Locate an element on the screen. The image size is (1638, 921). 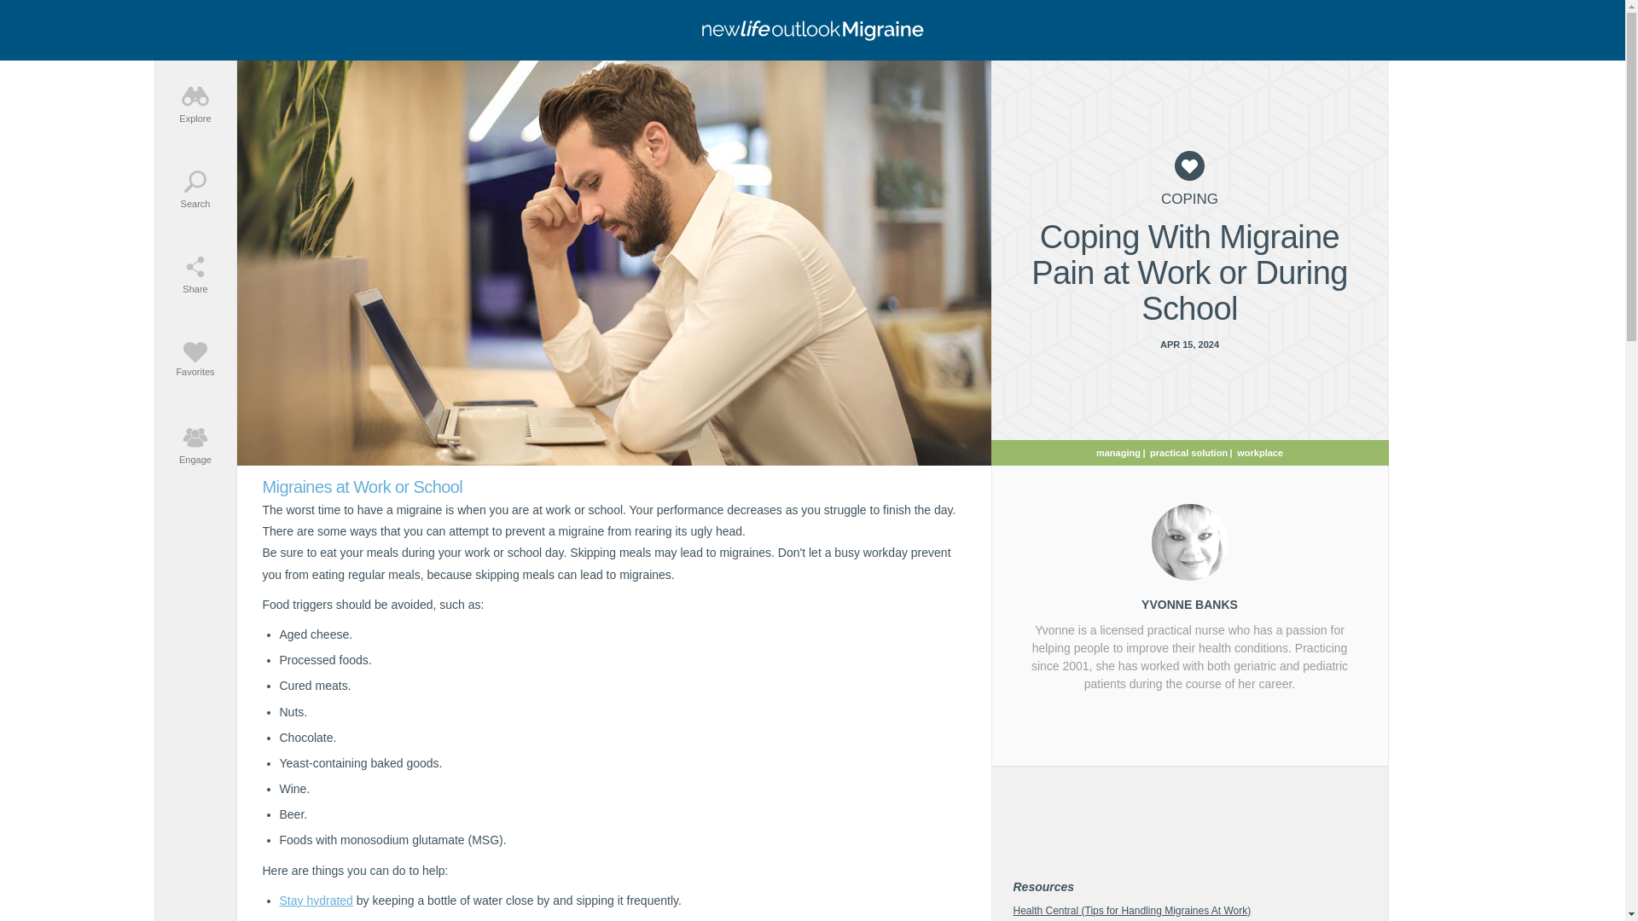
Migraines Pain Medicines is located at coordinates (33, 667).